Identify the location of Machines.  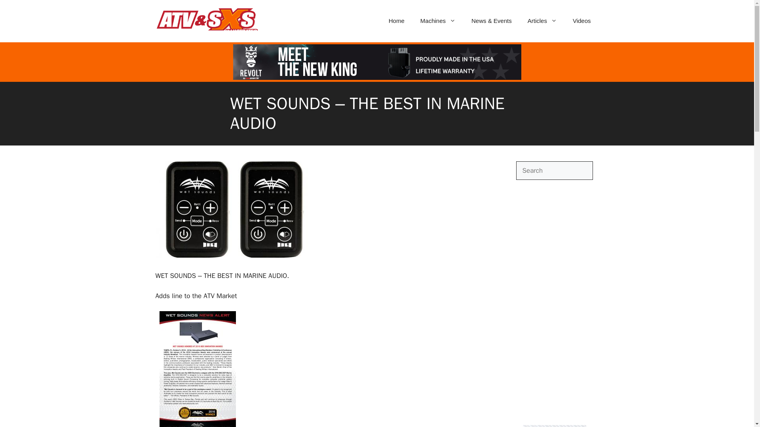
(438, 21).